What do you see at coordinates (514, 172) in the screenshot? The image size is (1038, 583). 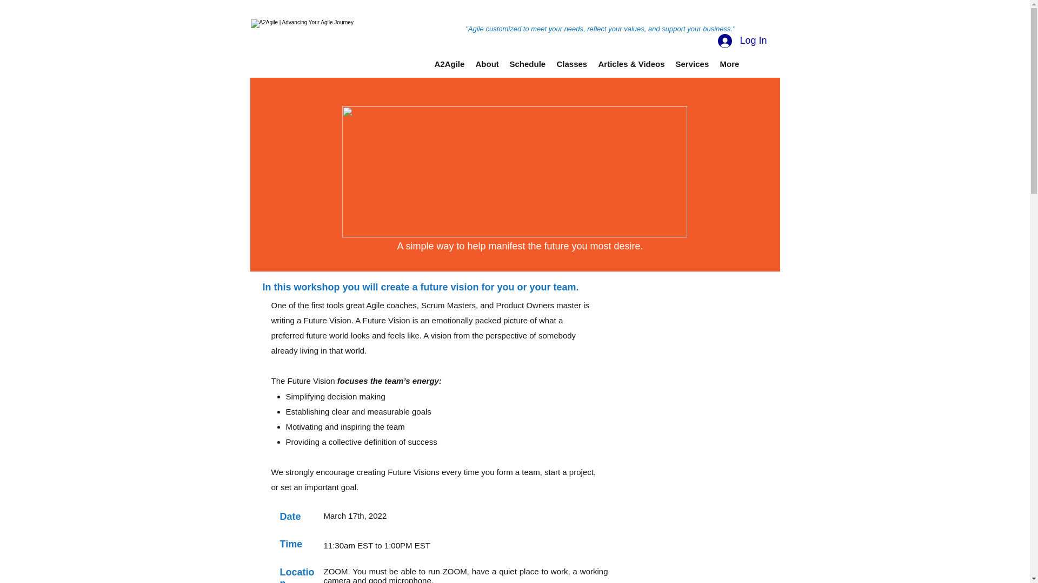 I see `Untitled design.png` at bounding box center [514, 172].